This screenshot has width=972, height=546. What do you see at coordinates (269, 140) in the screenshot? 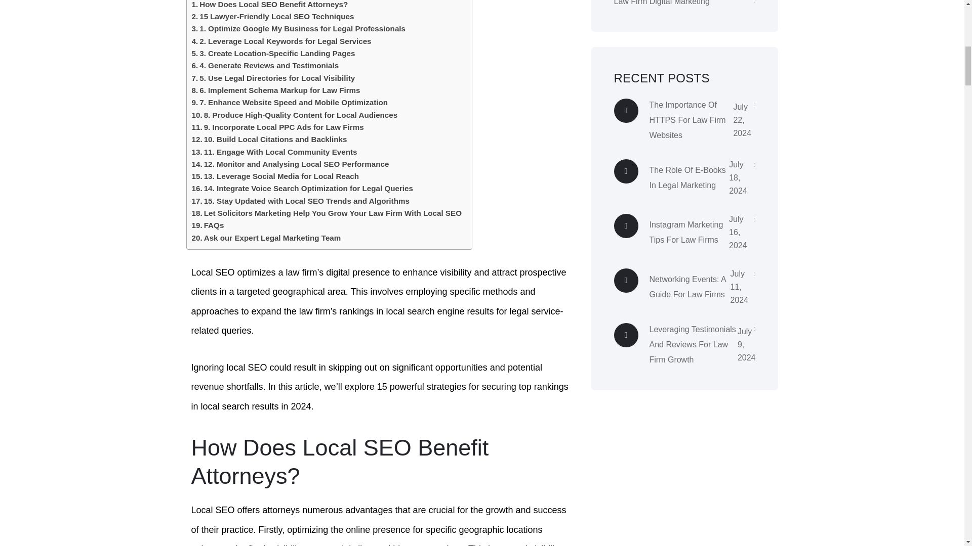
I see `10. Build Local Citations and Backlinks` at bounding box center [269, 140].